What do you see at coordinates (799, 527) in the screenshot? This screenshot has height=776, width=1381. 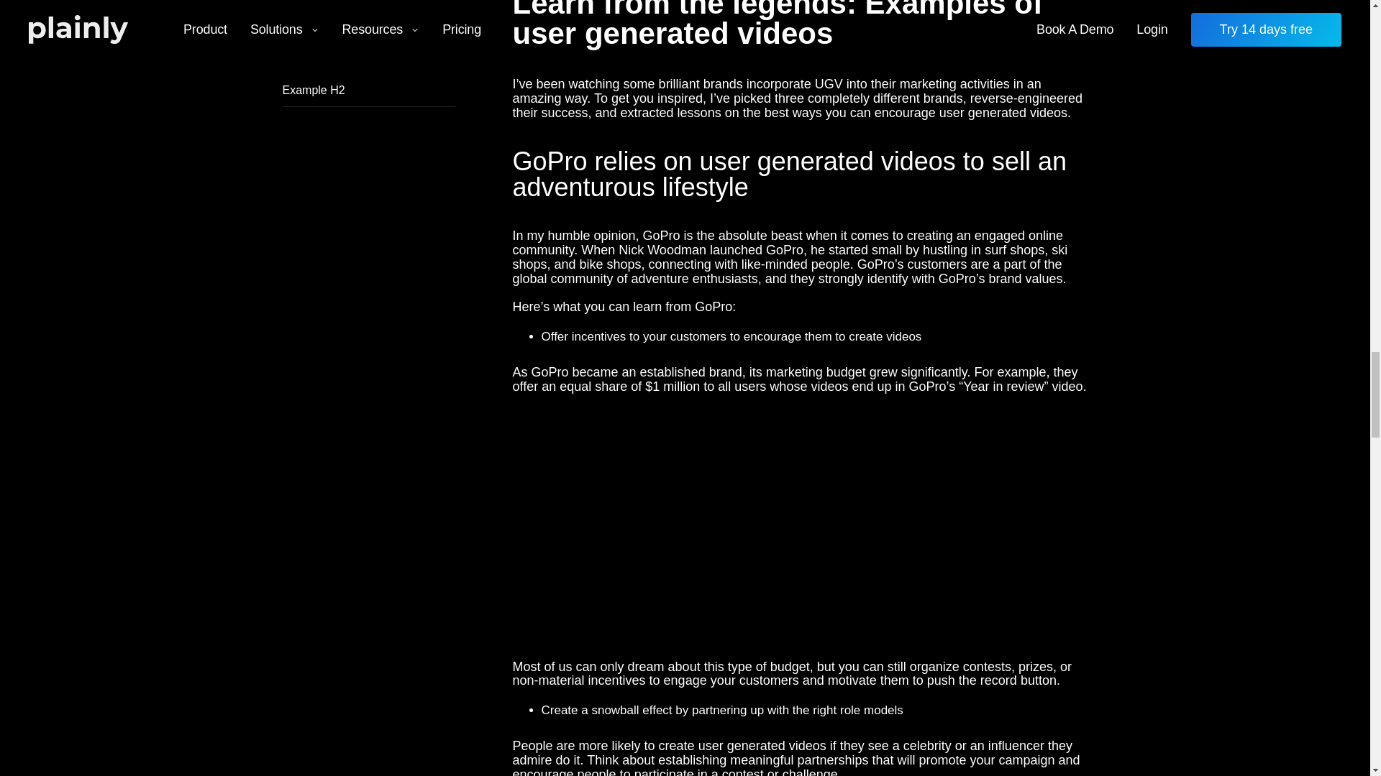 I see `GoPro: Best of 2021 - Year in Review` at bounding box center [799, 527].